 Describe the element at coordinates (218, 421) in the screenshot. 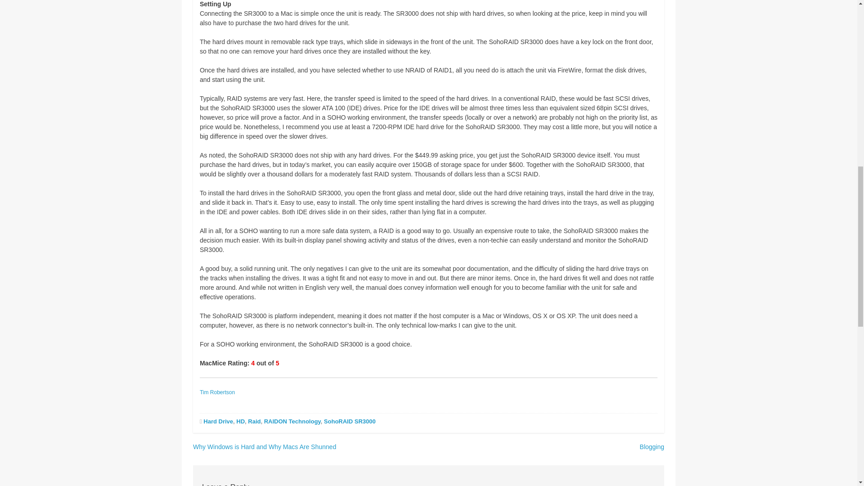

I see `Hard Drive` at that location.